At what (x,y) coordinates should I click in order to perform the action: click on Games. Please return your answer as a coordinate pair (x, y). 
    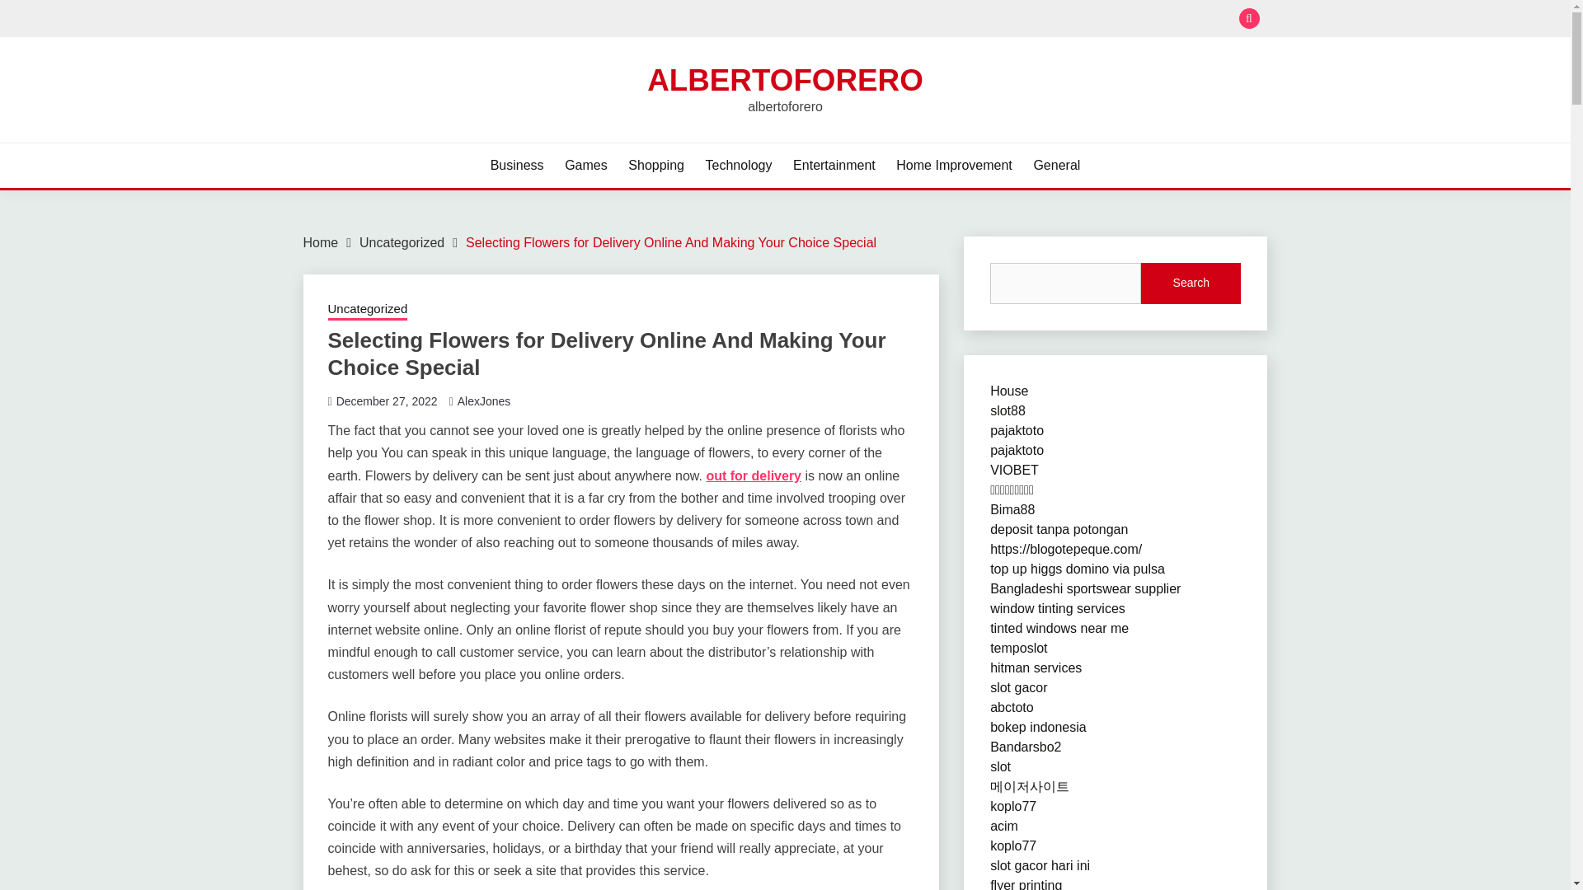
    Looking at the image, I should click on (586, 165).